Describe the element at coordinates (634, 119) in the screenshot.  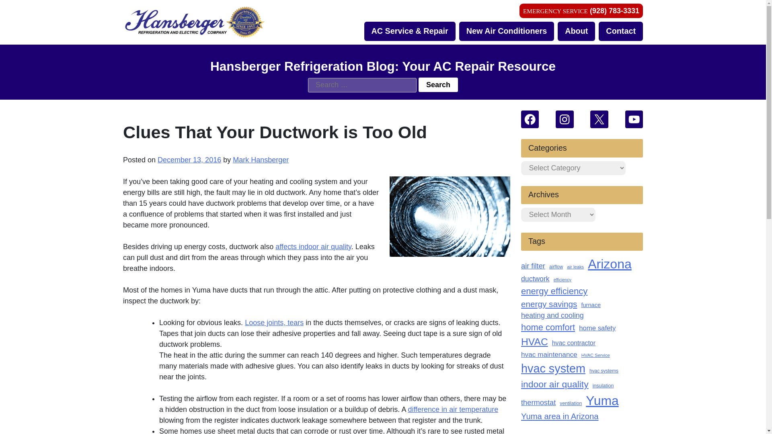
I see `YouTube` at that location.